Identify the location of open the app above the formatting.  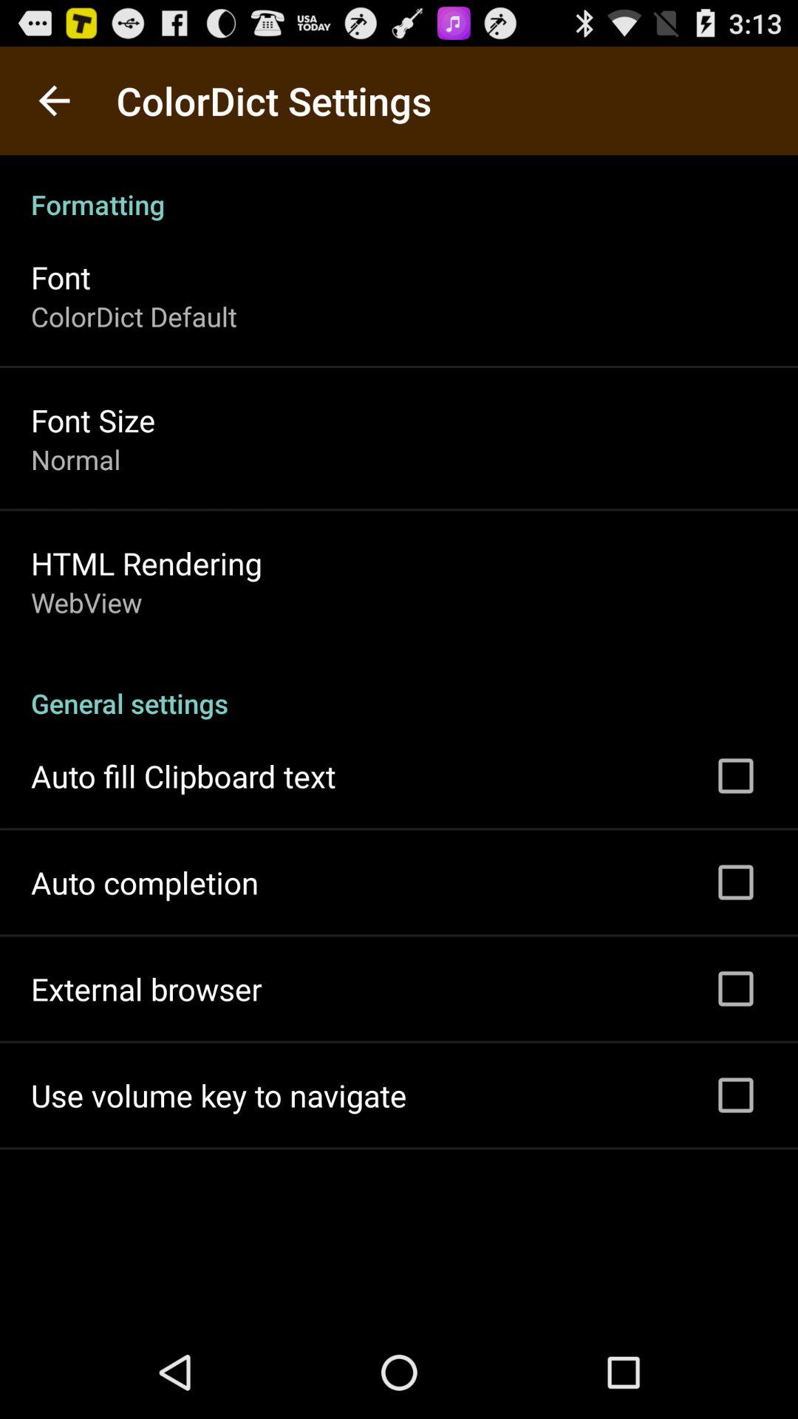
(54, 101).